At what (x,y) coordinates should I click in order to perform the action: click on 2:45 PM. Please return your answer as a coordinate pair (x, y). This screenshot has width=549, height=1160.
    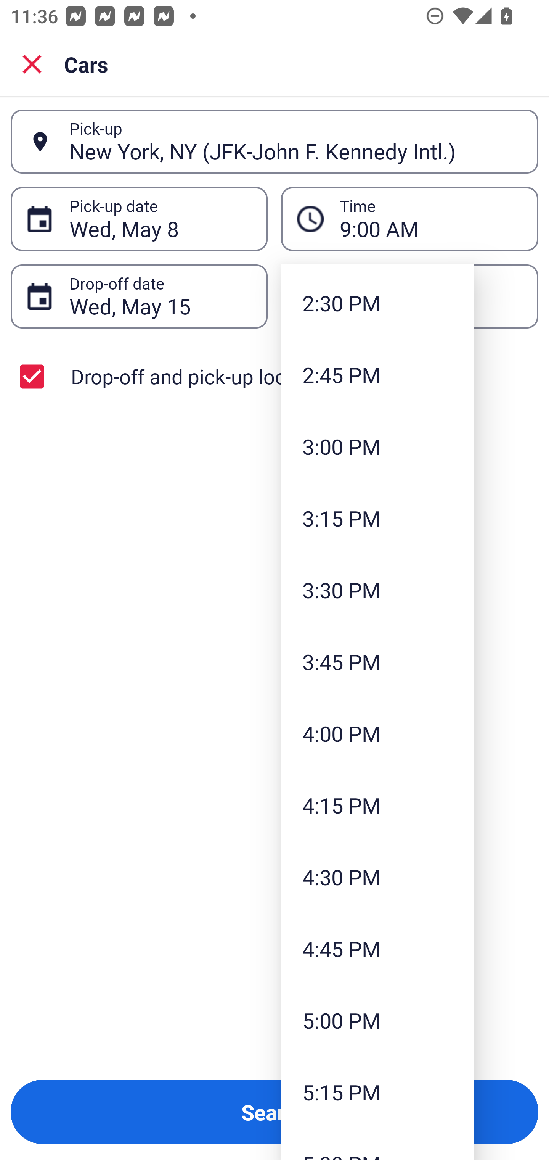
    Looking at the image, I should click on (377, 375).